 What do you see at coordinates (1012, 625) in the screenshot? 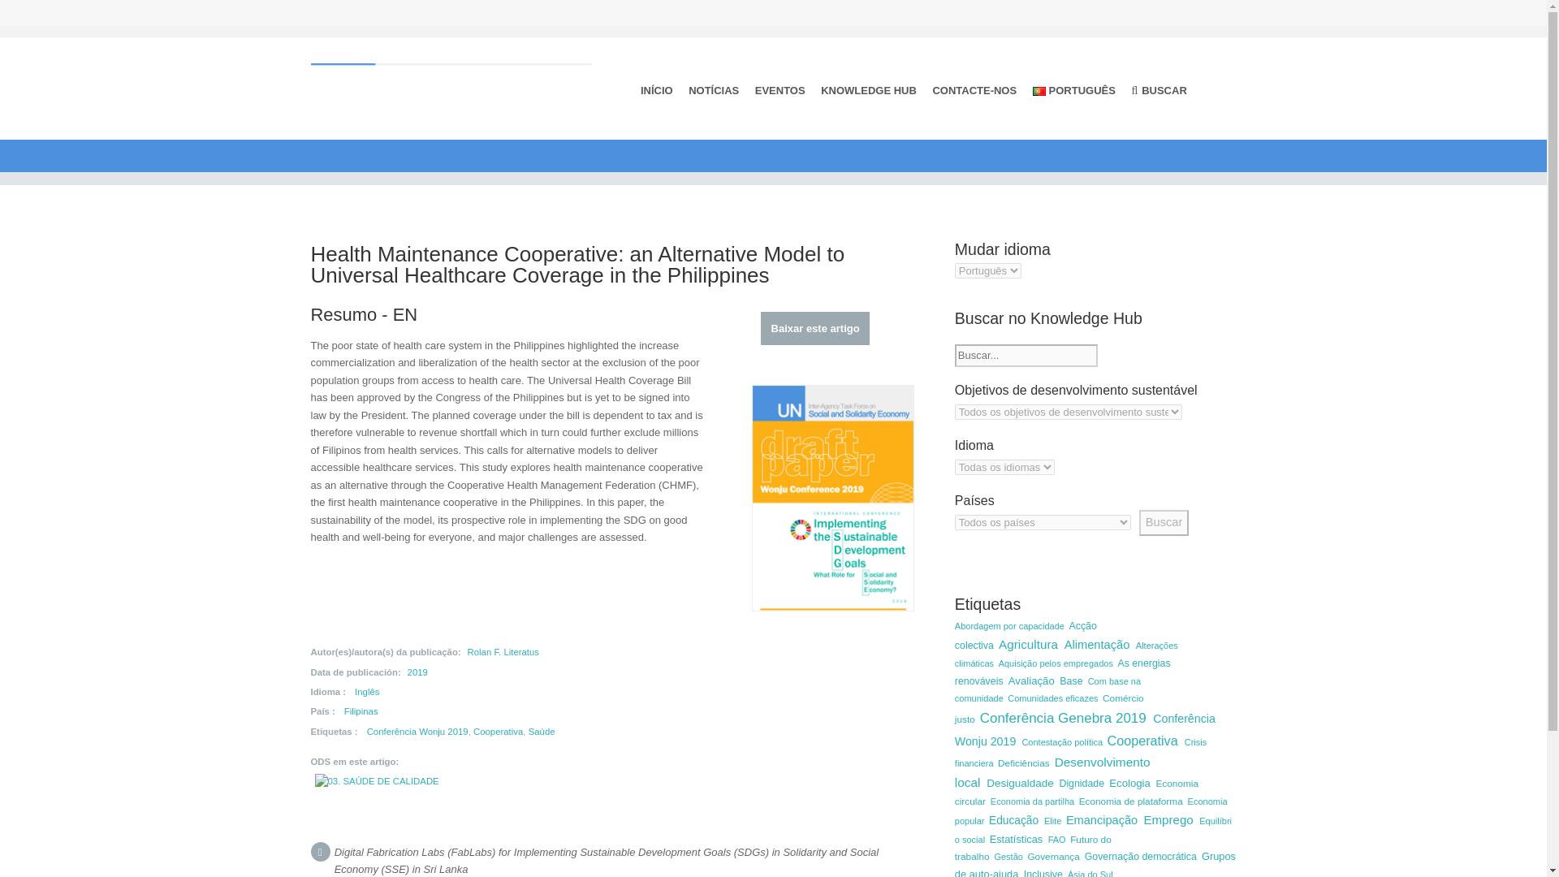
I see `Abordagem por capacidade` at bounding box center [1012, 625].